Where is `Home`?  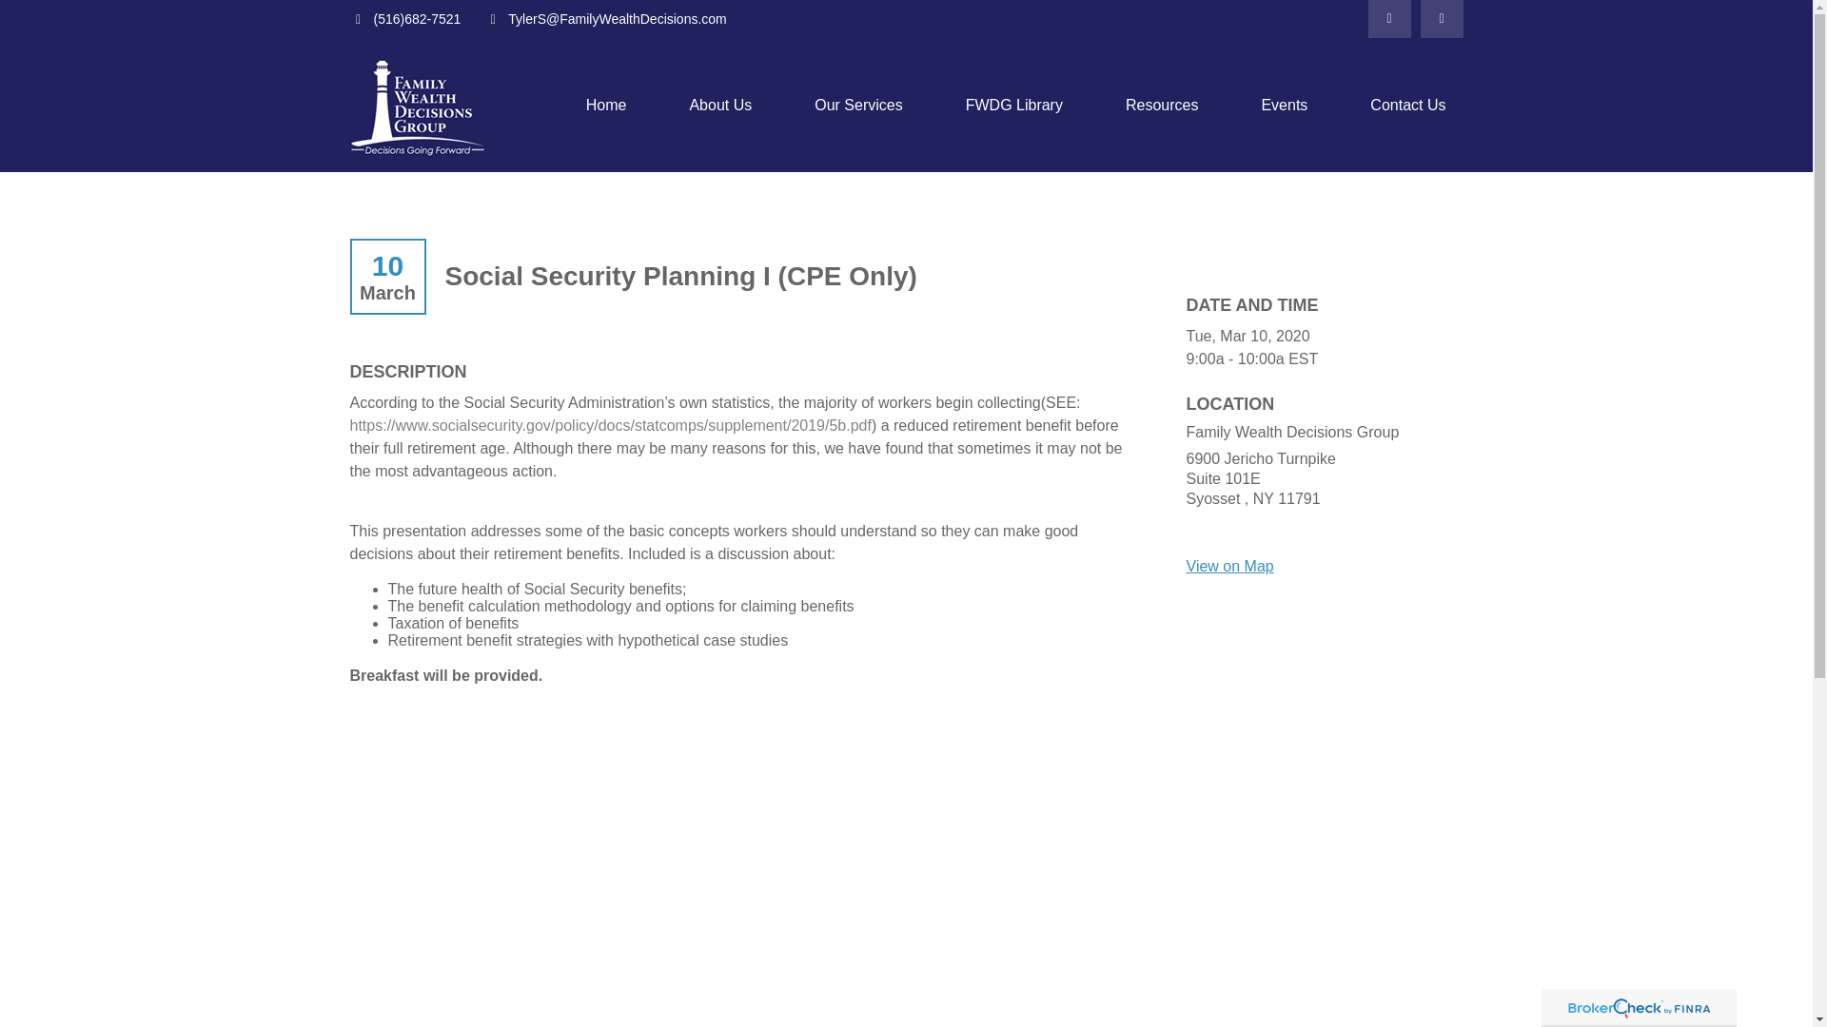 Home is located at coordinates (606, 105).